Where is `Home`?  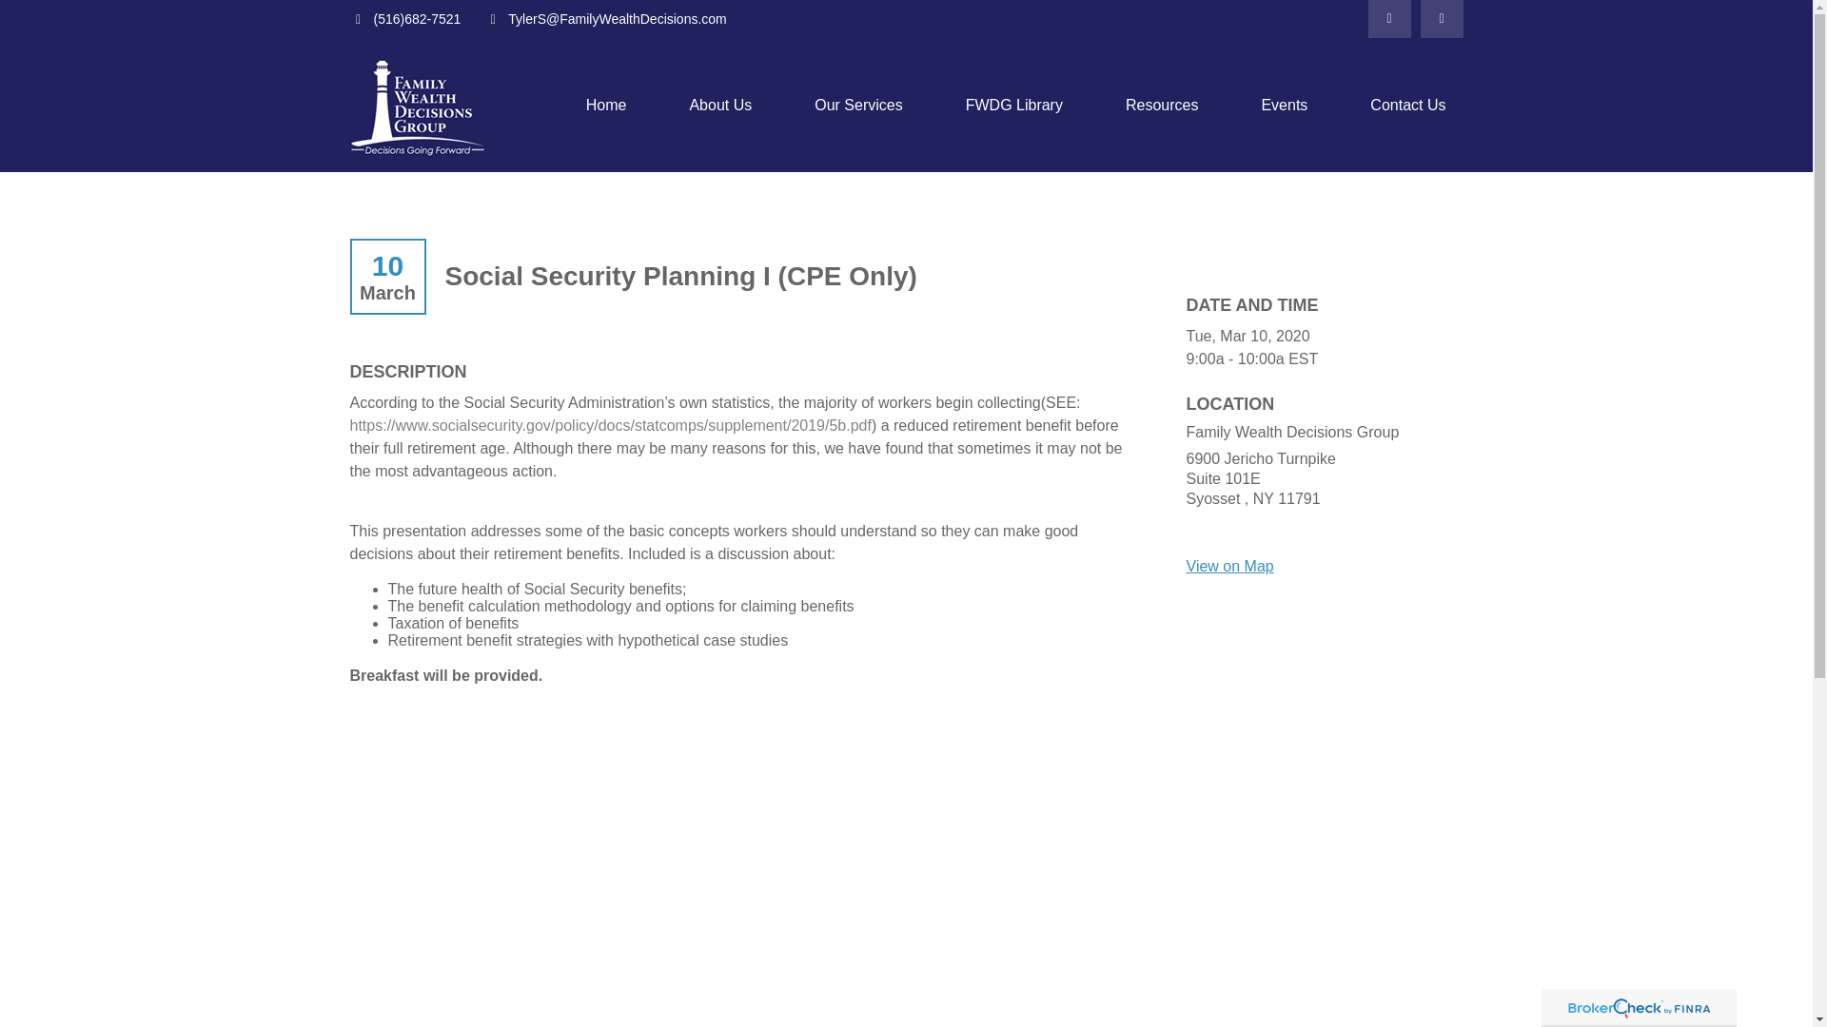 Home is located at coordinates (606, 105).